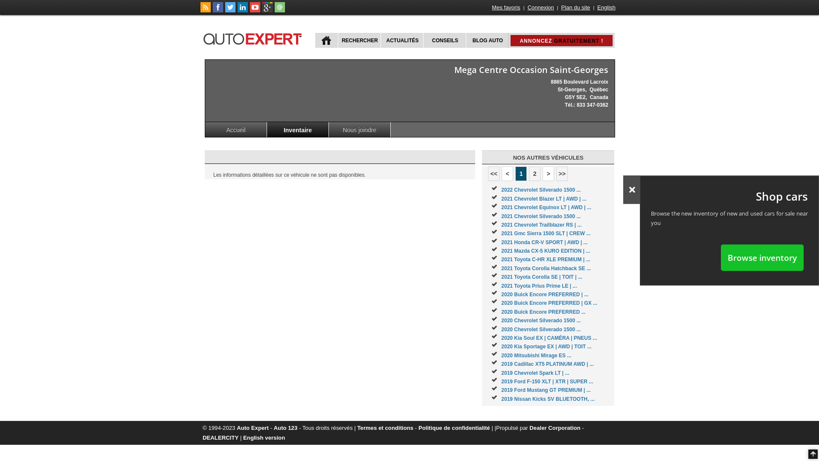 This screenshot has width=819, height=461. Describe the element at coordinates (541, 225) in the screenshot. I see `2021 Chevrolet Trailblazer RS | ...` at that location.